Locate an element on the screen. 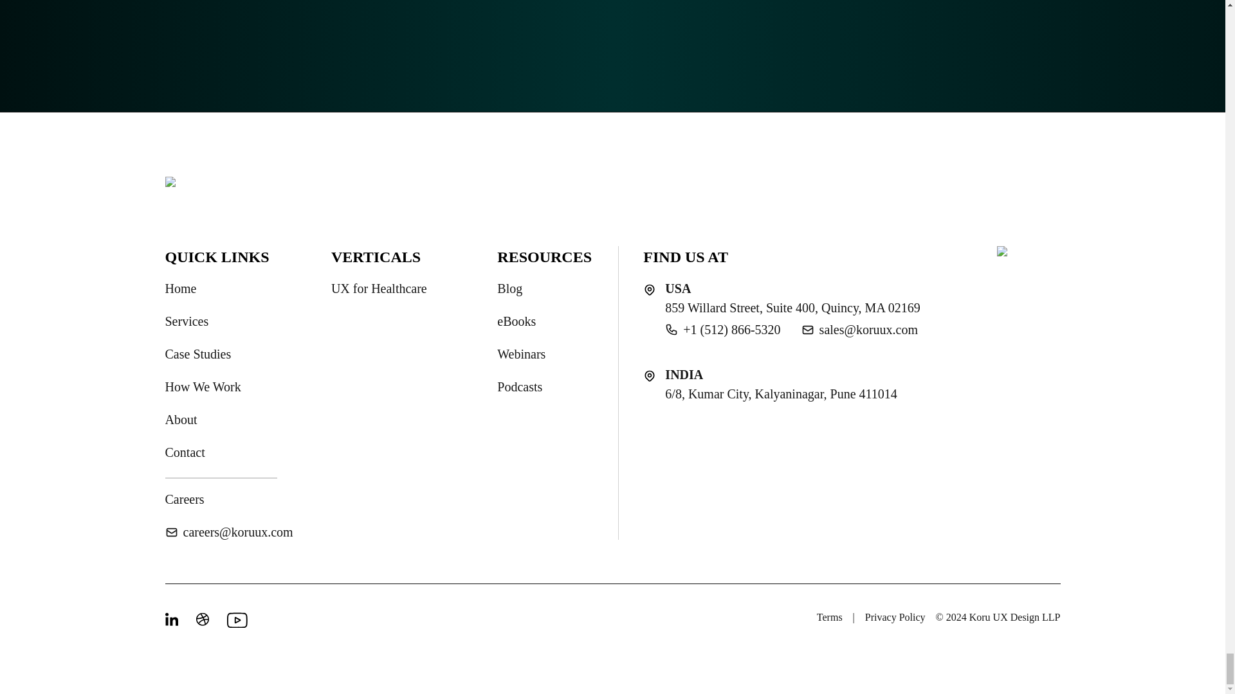  Terms is located at coordinates (829, 618).